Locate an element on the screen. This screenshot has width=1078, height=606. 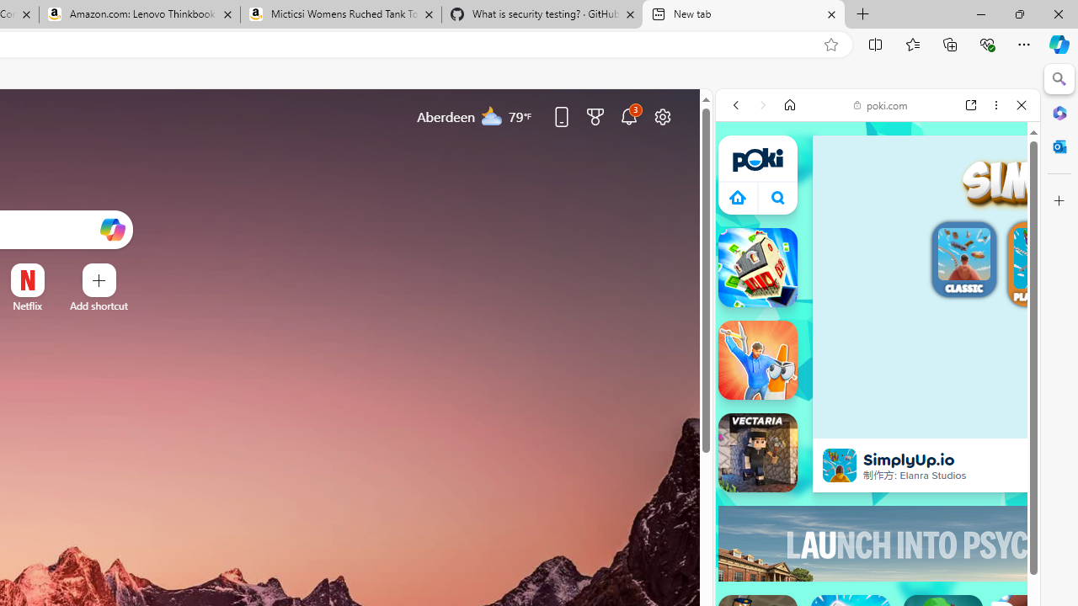
Show More Car Games is located at coordinates (980, 426).